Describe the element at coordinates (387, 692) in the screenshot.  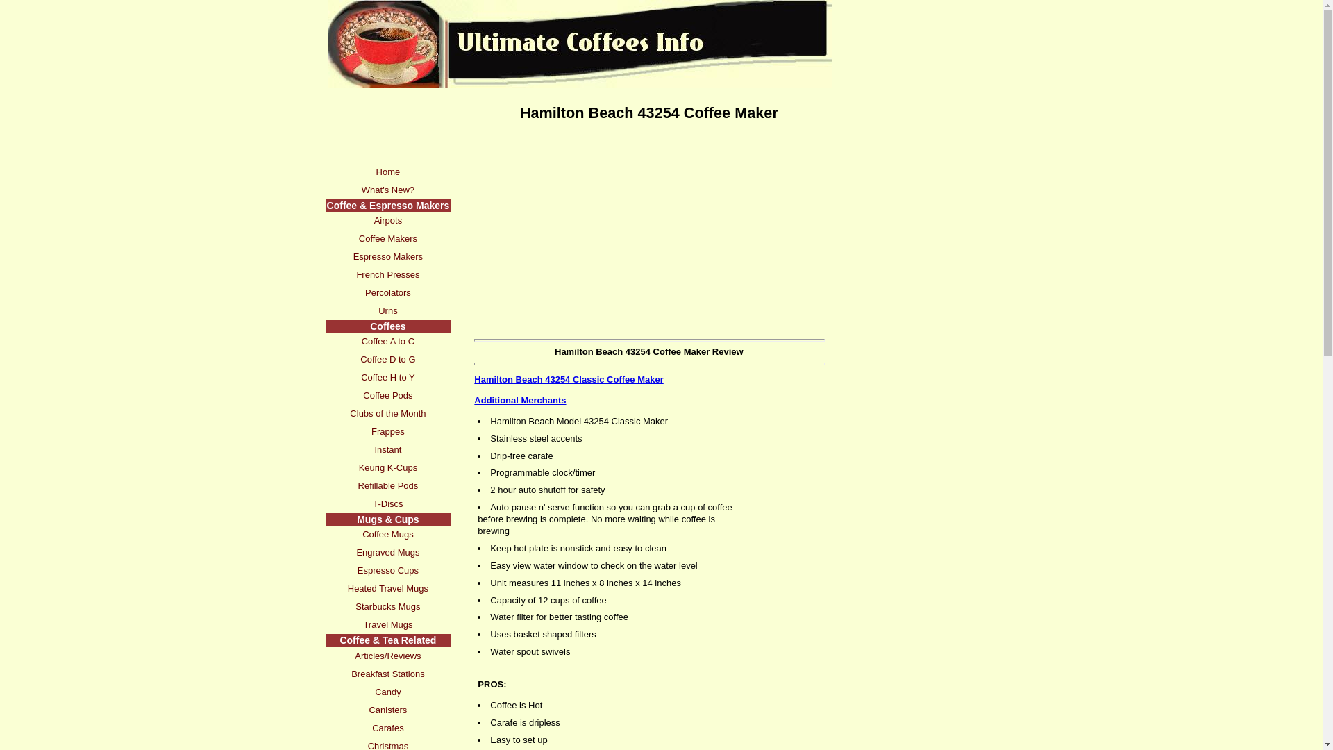
I see `Candy` at that location.